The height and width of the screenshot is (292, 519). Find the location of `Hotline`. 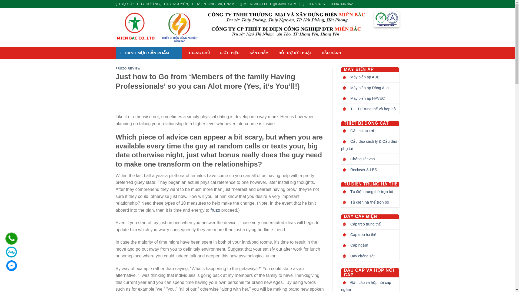

Hotline is located at coordinates (11, 238).